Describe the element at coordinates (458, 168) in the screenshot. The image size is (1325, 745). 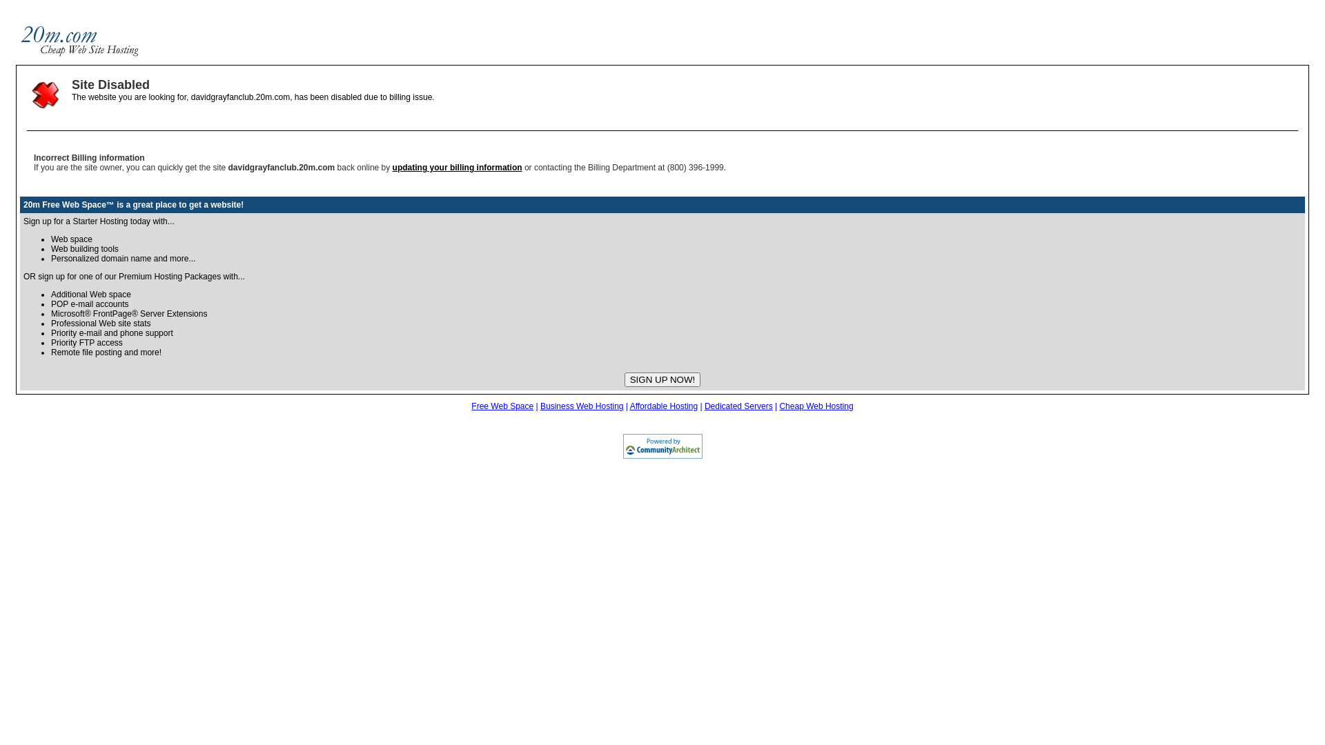
I see `updating your billing information` at that location.